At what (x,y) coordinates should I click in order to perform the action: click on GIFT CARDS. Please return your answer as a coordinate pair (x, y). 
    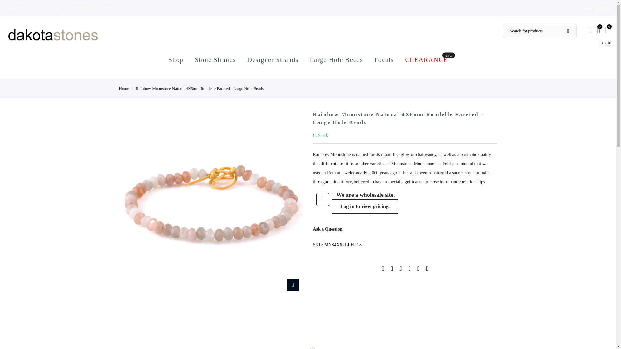
    Looking at the image, I should click on (596, 8).